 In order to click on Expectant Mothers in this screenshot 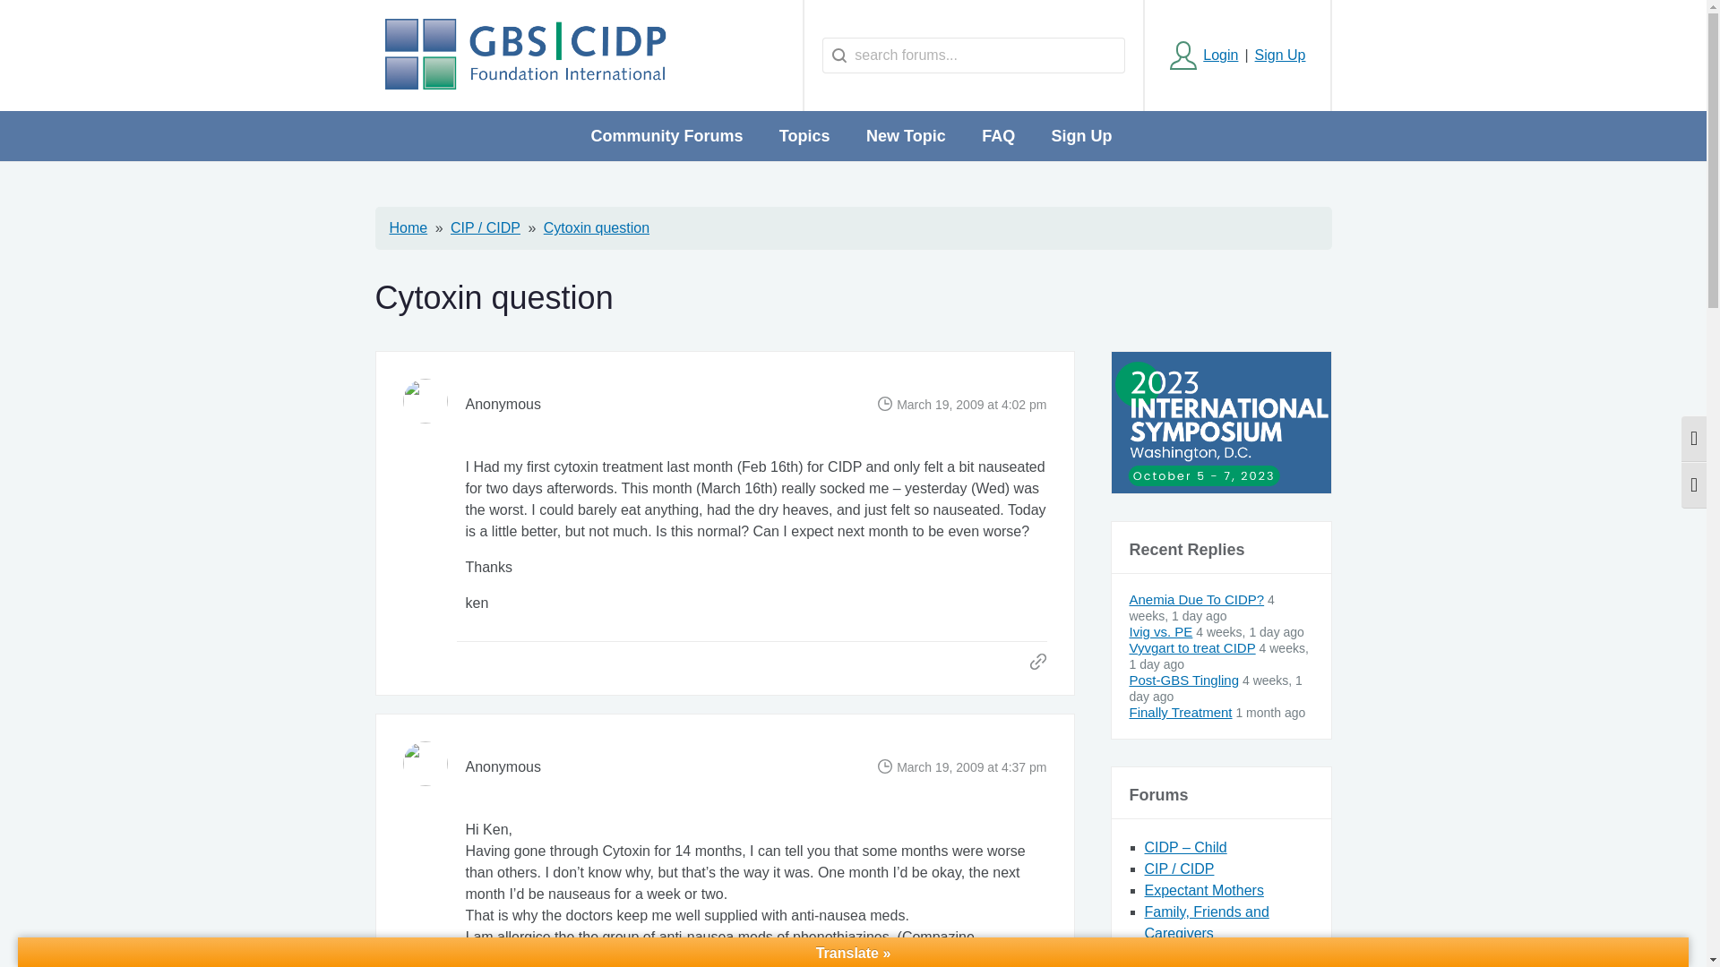, I will do `click(1204, 890)`.